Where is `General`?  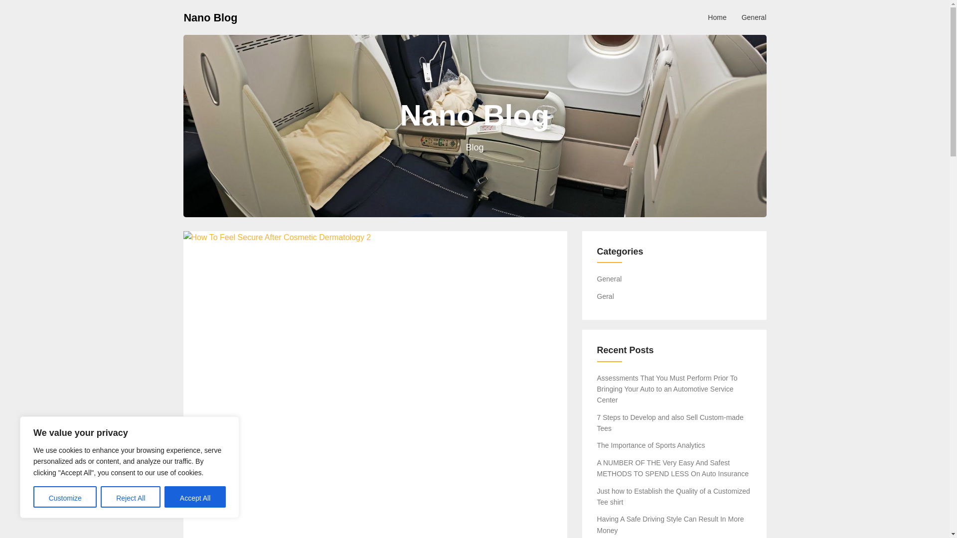
General is located at coordinates (754, 17).